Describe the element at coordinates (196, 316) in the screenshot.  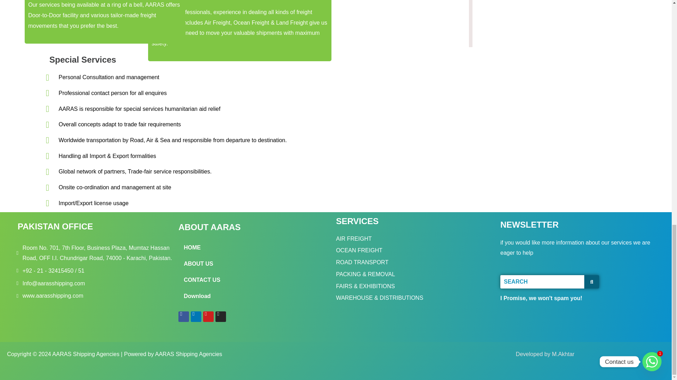
I see `Linkedin` at that location.